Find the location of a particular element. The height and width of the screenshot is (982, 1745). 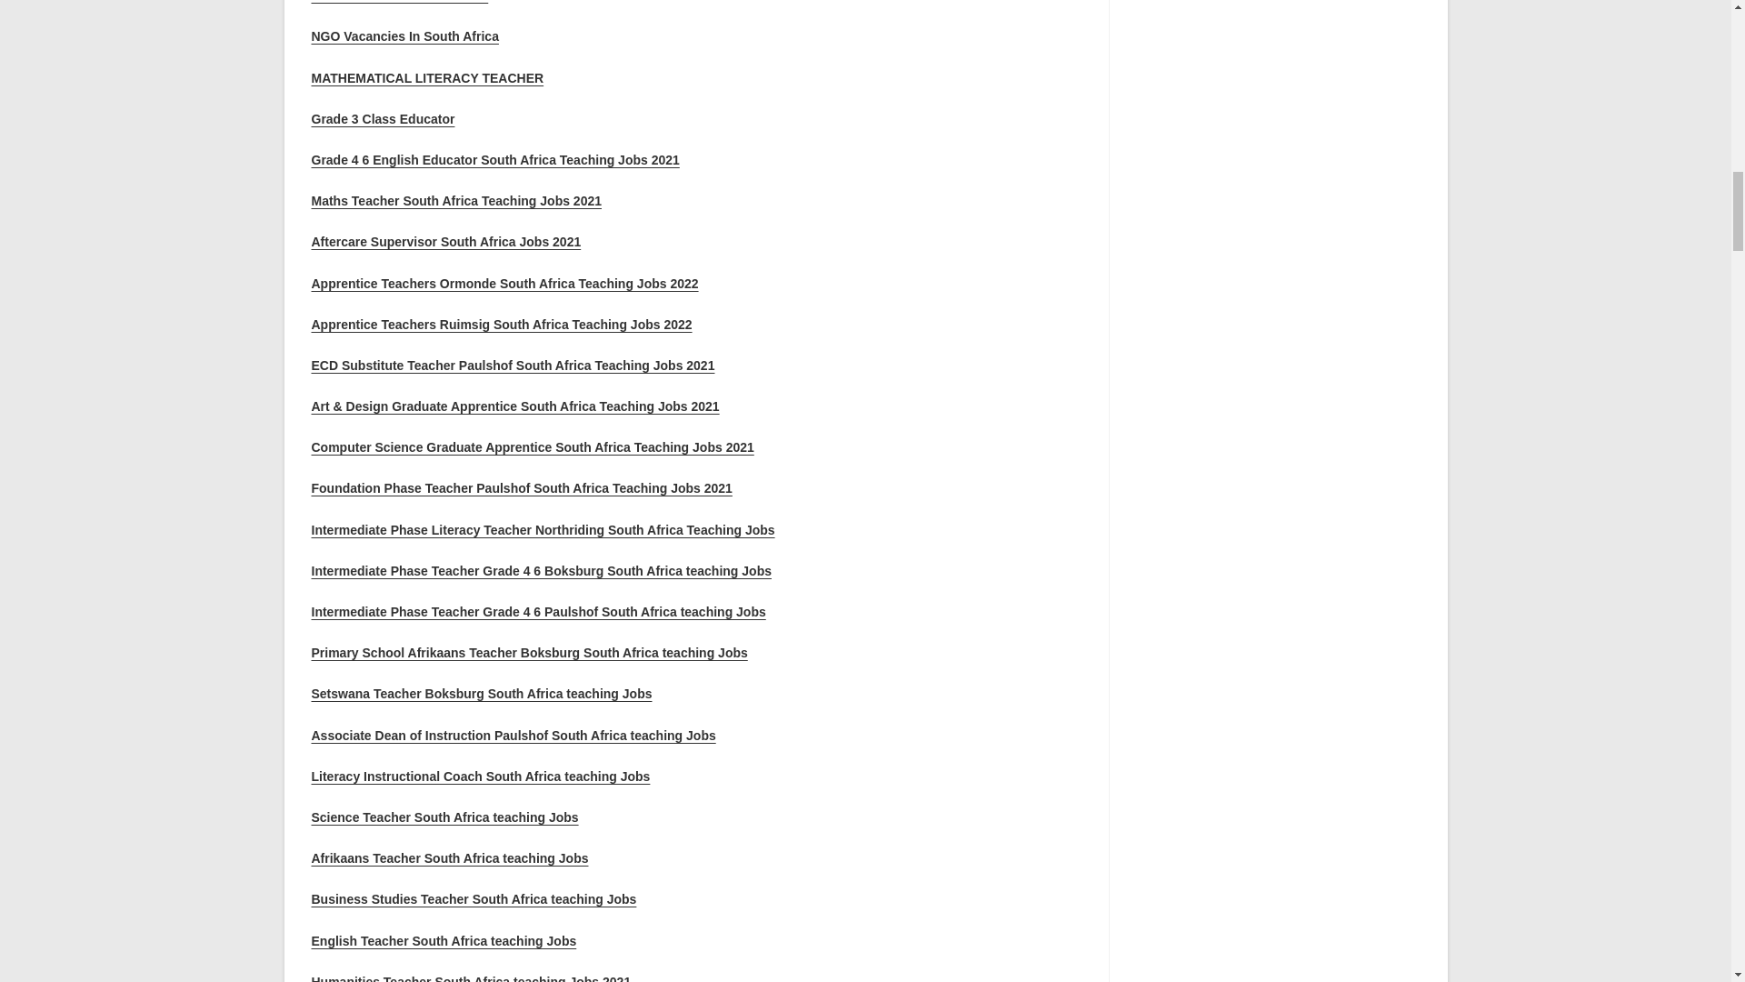

UN Vacancies in South Africa is located at coordinates (399, 2).